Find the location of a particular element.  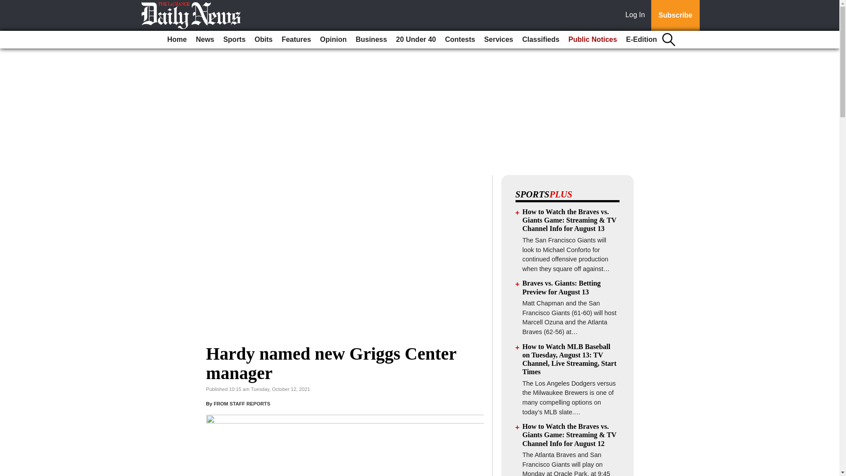

Braves vs. Giants: Betting Preview for August 13 is located at coordinates (561, 287).